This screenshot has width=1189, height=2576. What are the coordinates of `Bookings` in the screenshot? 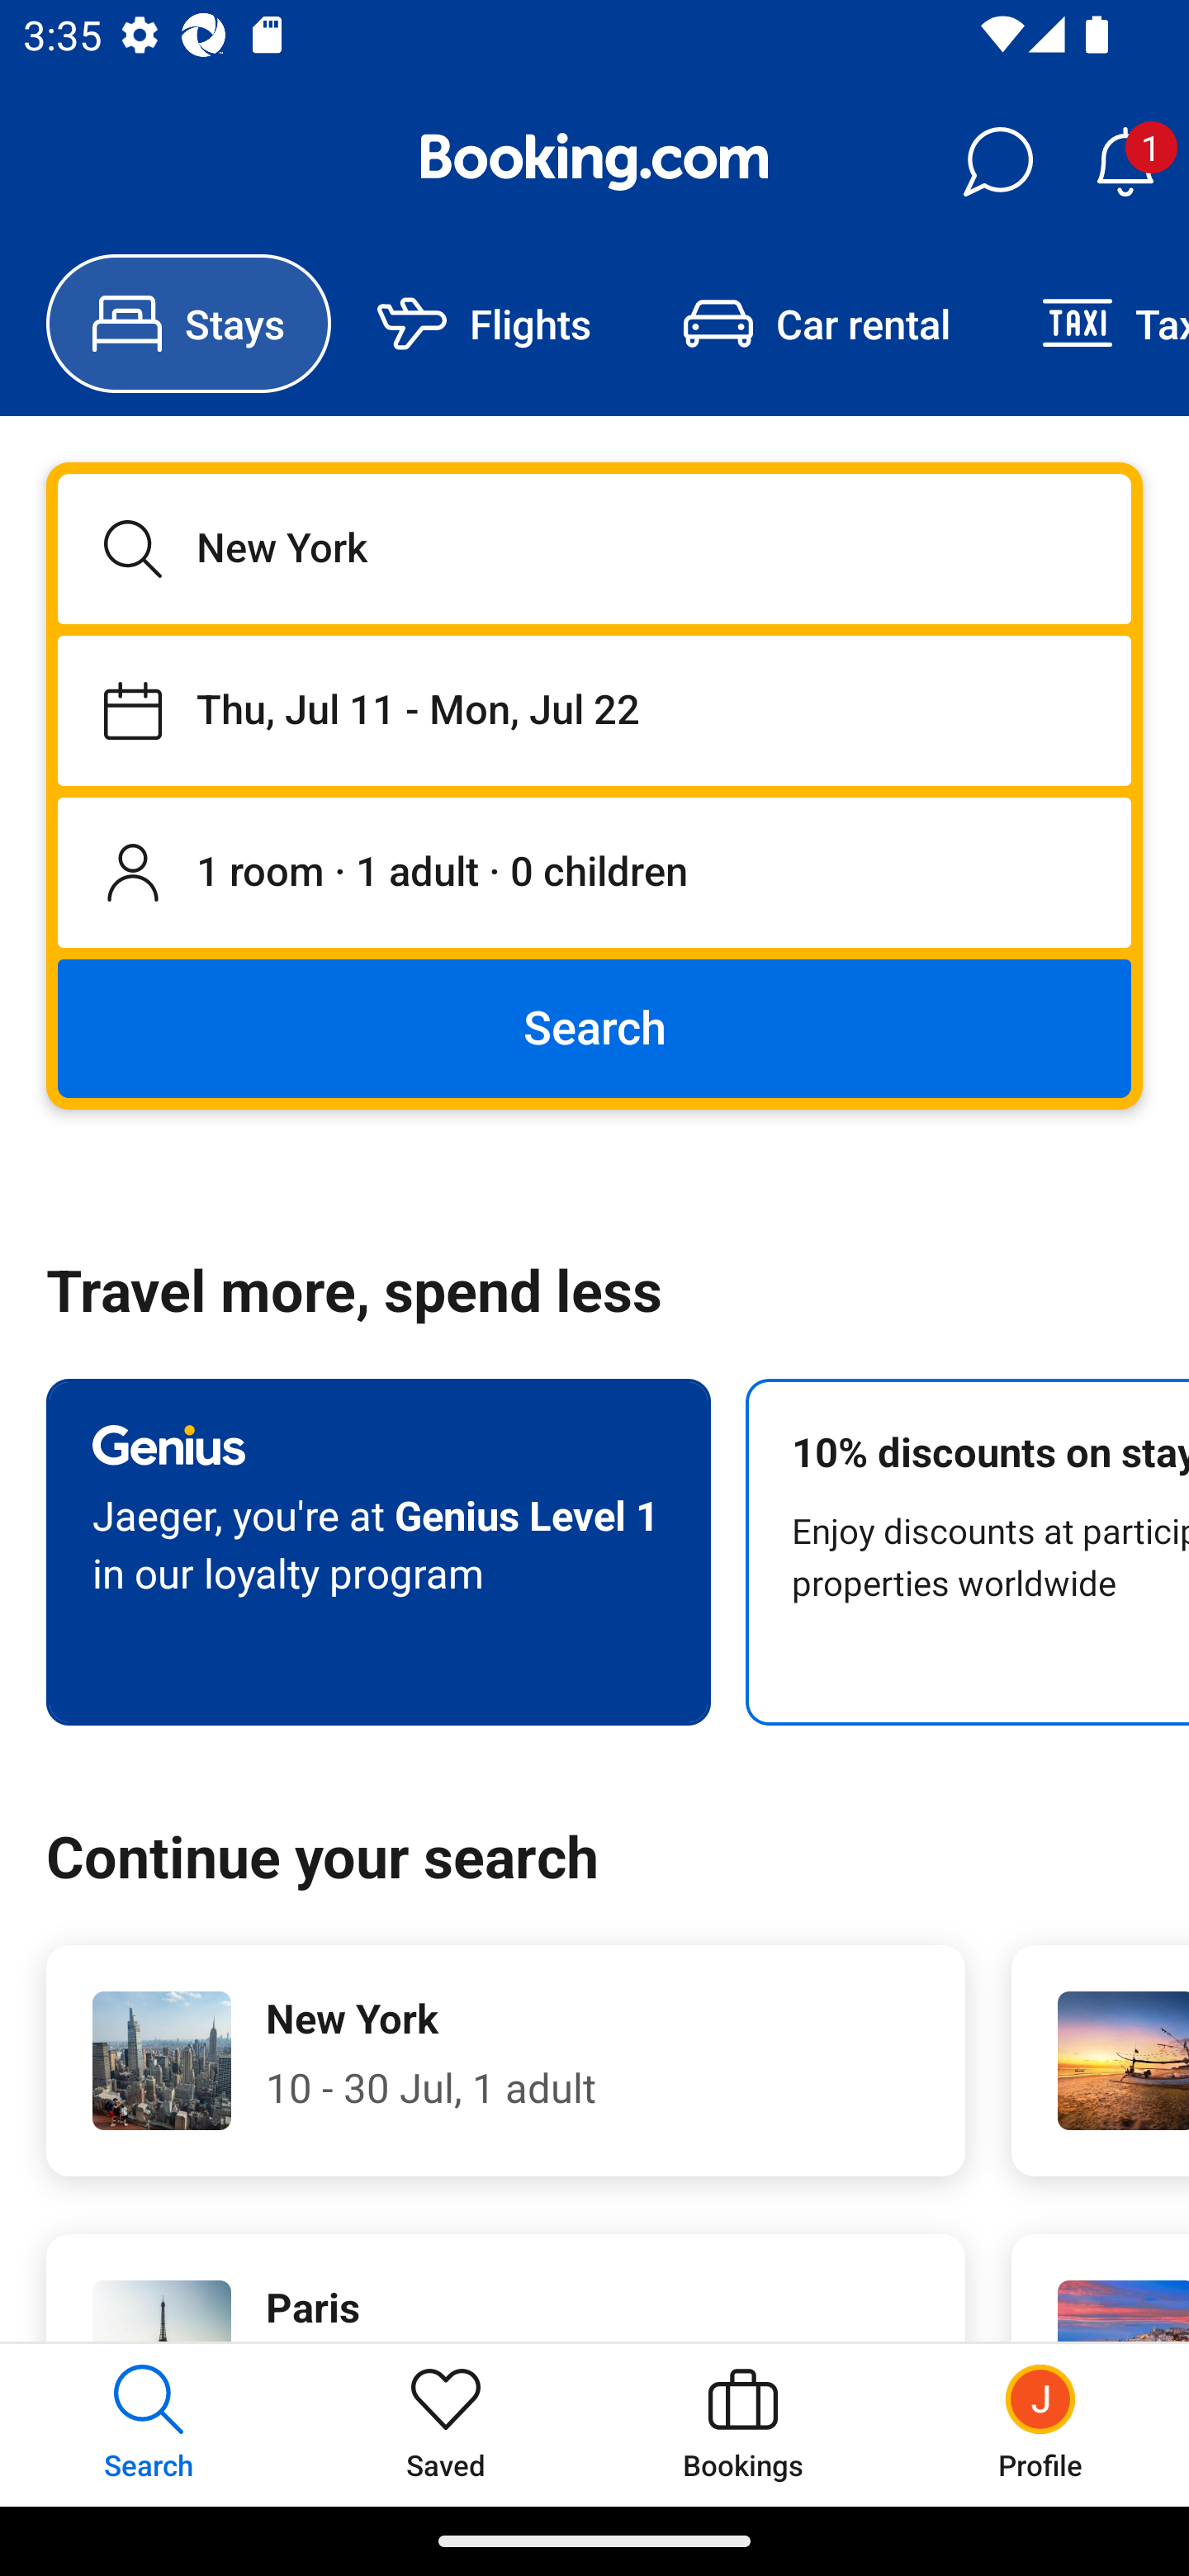 It's located at (743, 2424).